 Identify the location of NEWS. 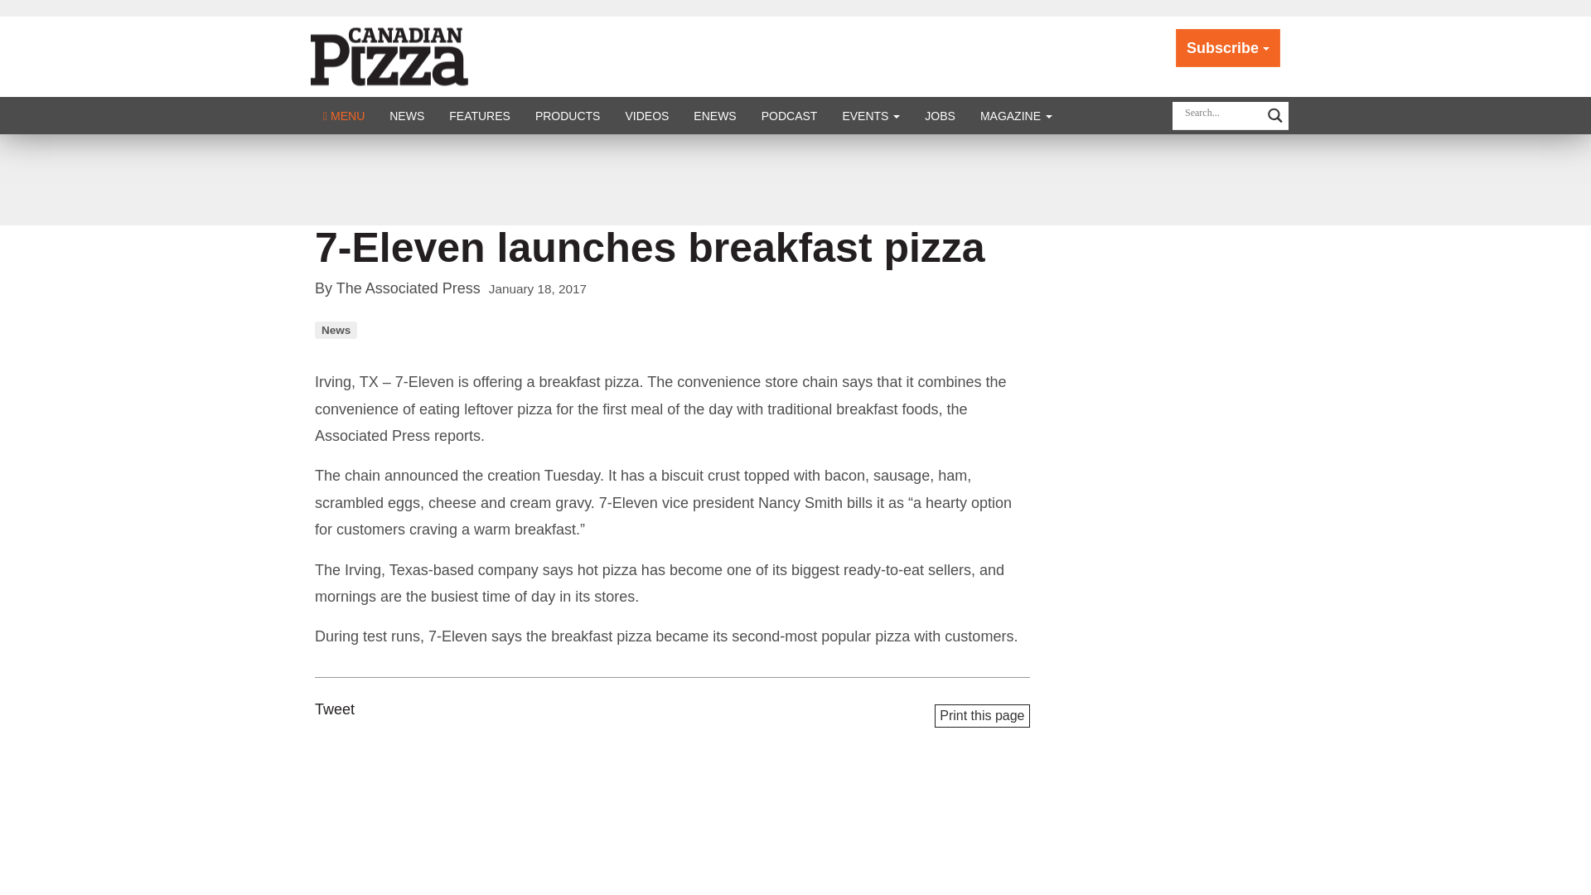
(406, 115).